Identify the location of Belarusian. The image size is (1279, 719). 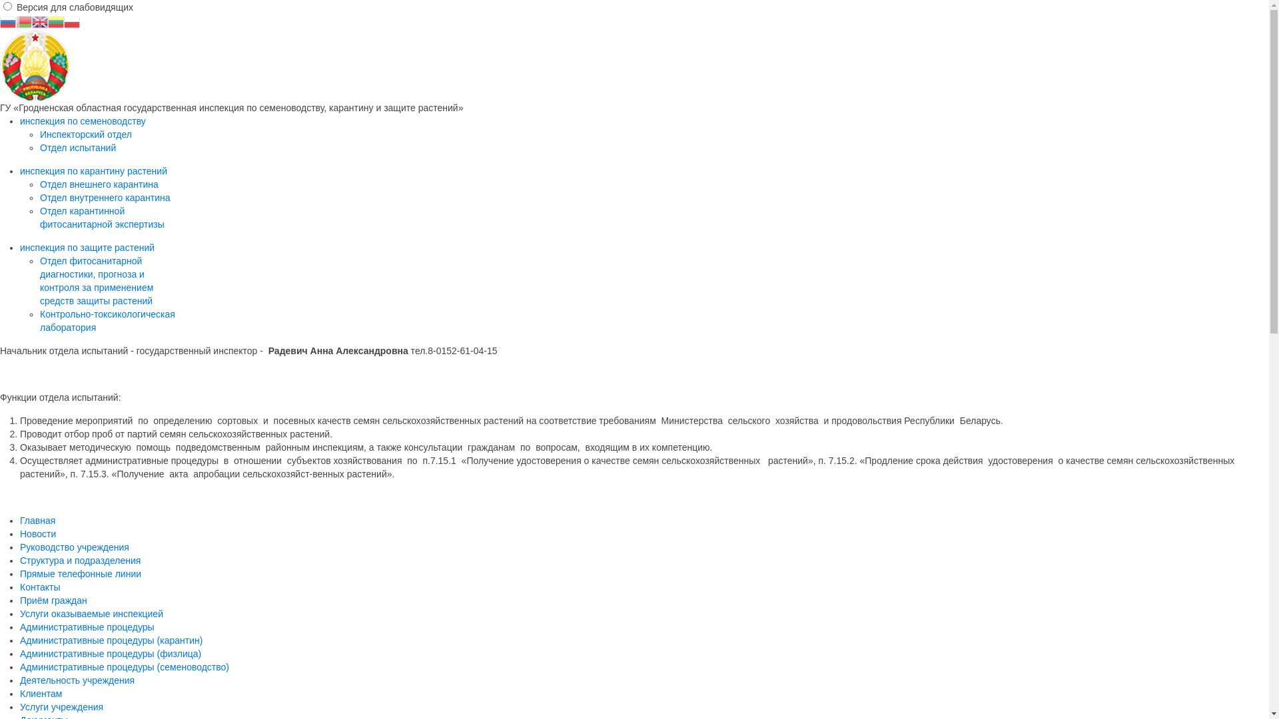
(24, 21).